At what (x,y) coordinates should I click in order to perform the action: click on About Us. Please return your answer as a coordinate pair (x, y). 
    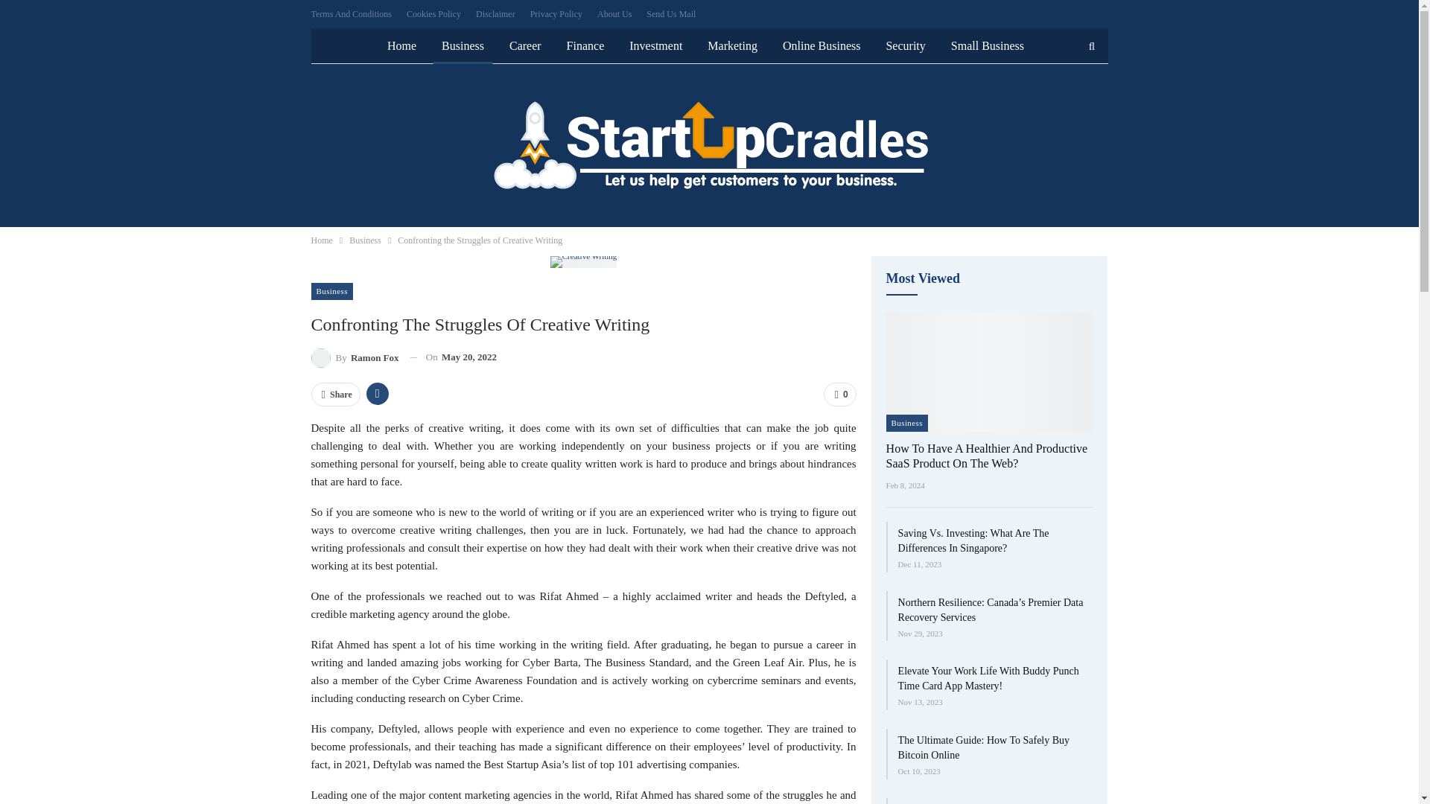
    Looking at the image, I should click on (614, 13).